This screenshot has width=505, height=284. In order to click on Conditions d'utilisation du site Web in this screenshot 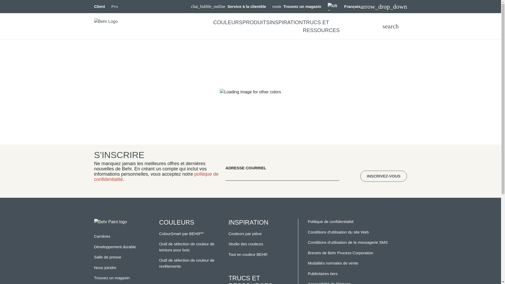, I will do `click(338, 232)`.